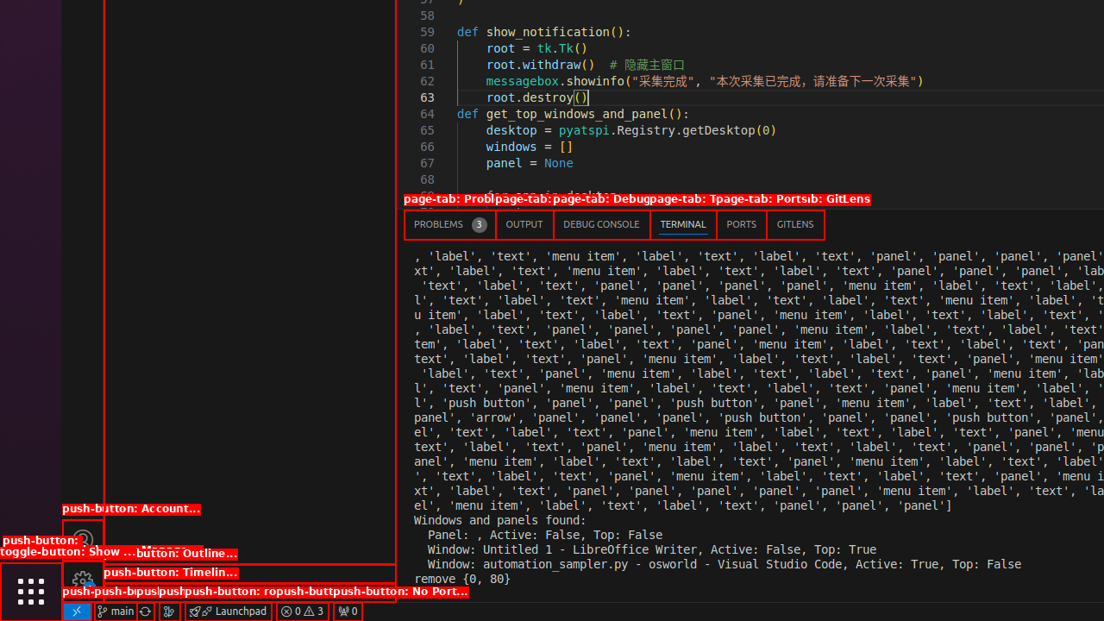 This screenshot has width=1104, height=621. Describe the element at coordinates (83, 581) in the screenshot. I see `Manage - New Code update available.` at that location.